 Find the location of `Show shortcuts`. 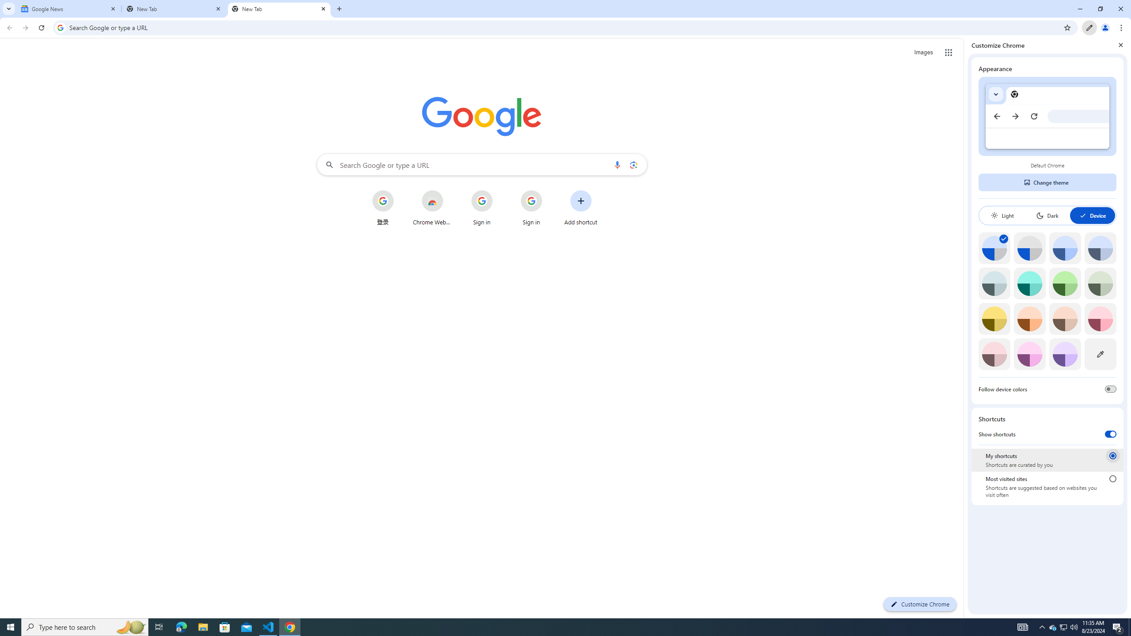

Show shortcuts is located at coordinates (1111, 434).